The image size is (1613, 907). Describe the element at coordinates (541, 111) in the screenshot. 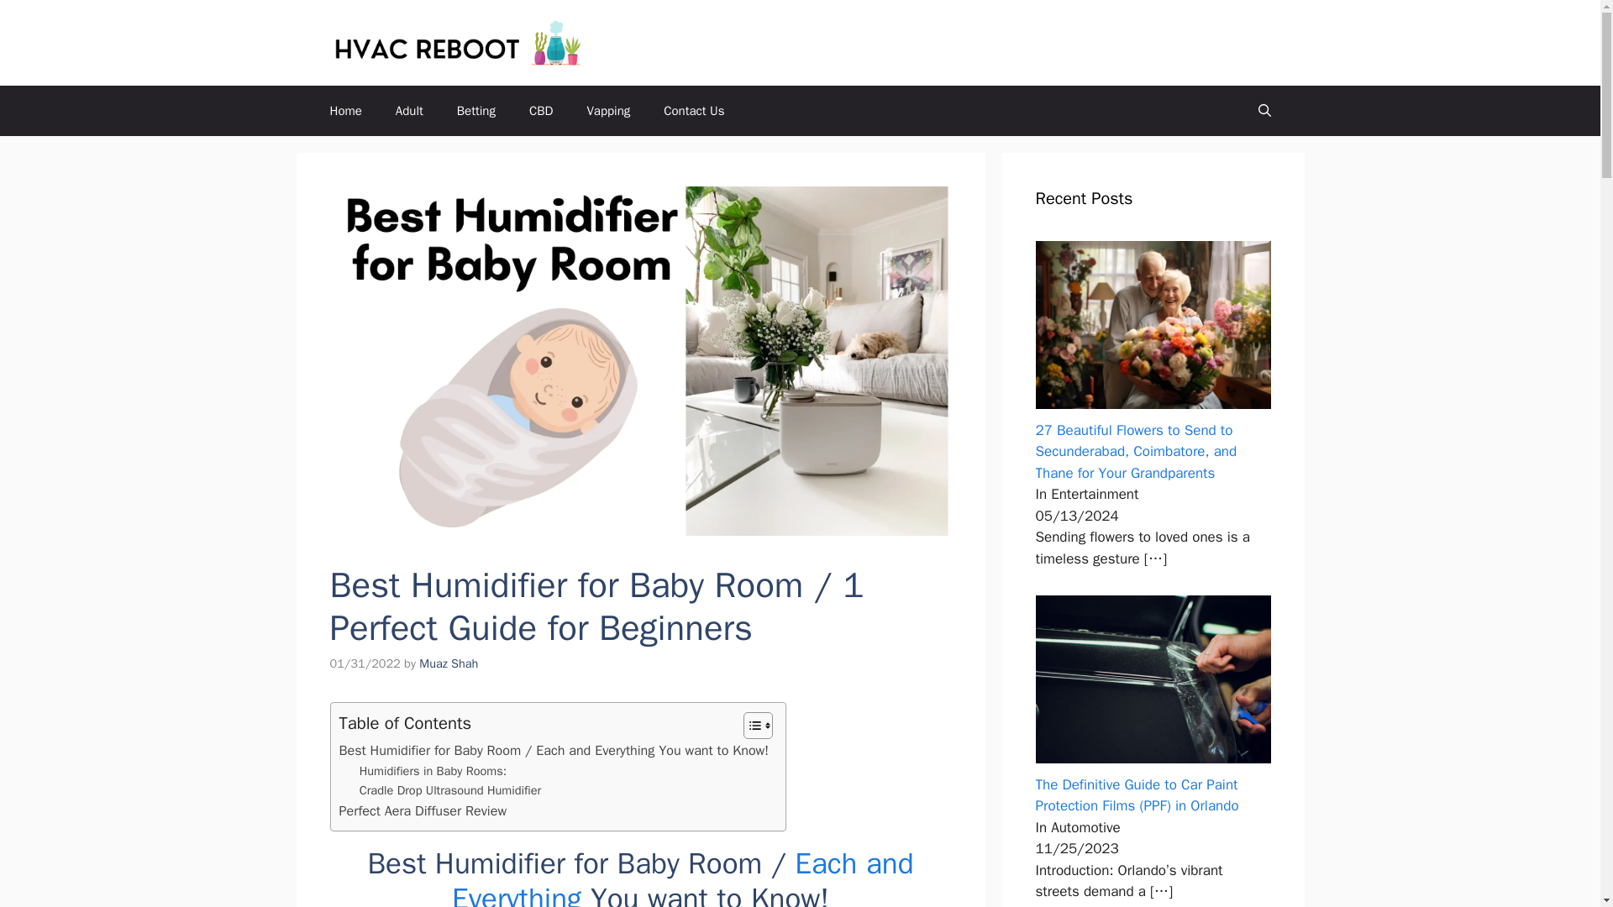

I see `CBD` at that location.